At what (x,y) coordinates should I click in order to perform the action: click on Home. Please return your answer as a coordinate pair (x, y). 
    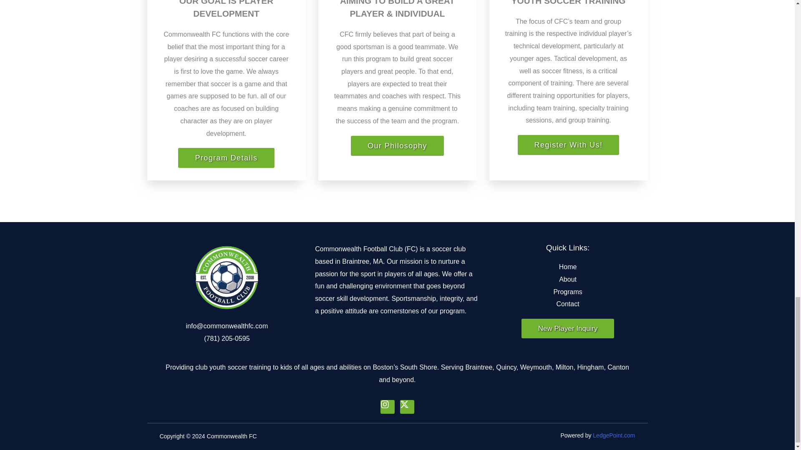
    Looking at the image, I should click on (568, 267).